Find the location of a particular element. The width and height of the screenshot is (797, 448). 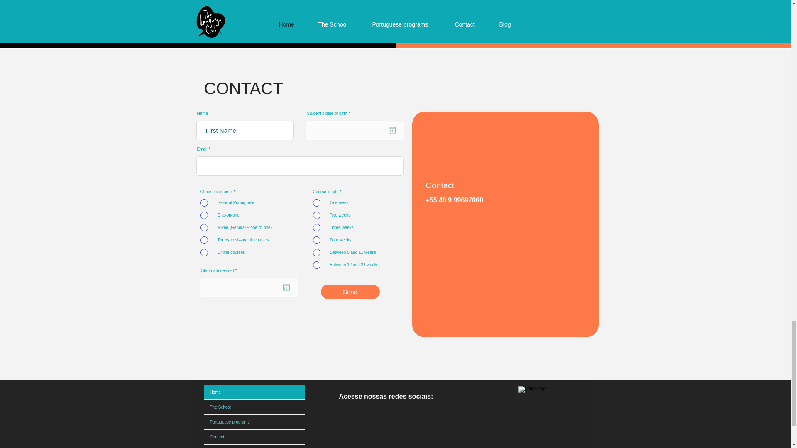

Home is located at coordinates (254, 392).